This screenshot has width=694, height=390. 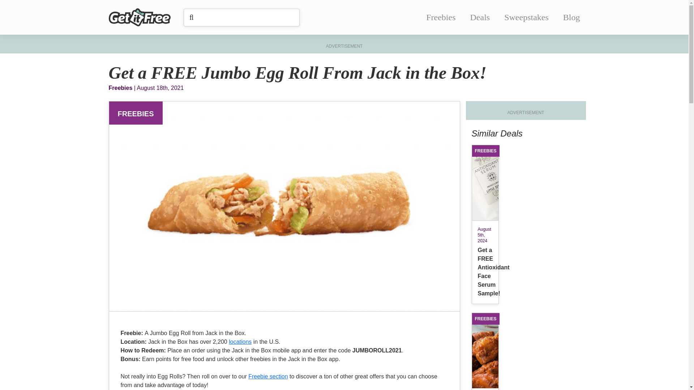 I want to click on Deals, so click(x=480, y=17).